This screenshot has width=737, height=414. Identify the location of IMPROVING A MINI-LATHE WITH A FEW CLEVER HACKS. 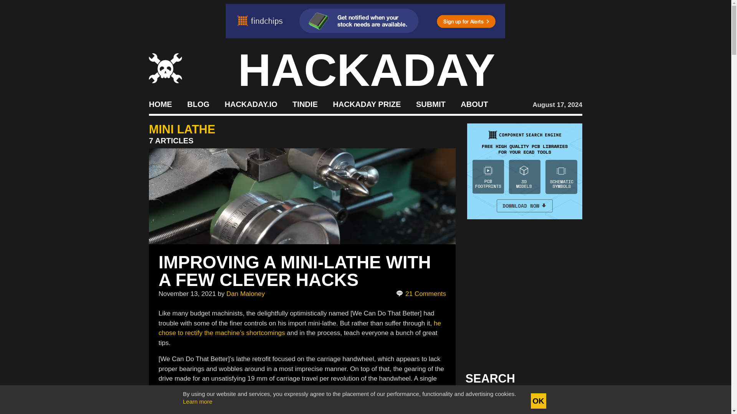
(295, 271).